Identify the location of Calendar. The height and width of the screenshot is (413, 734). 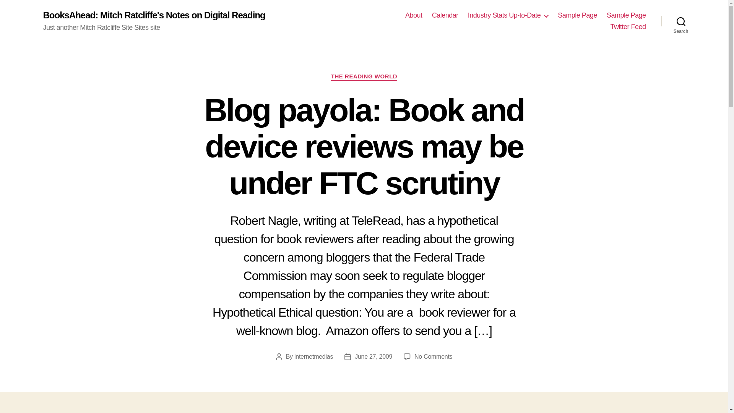
(445, 15).